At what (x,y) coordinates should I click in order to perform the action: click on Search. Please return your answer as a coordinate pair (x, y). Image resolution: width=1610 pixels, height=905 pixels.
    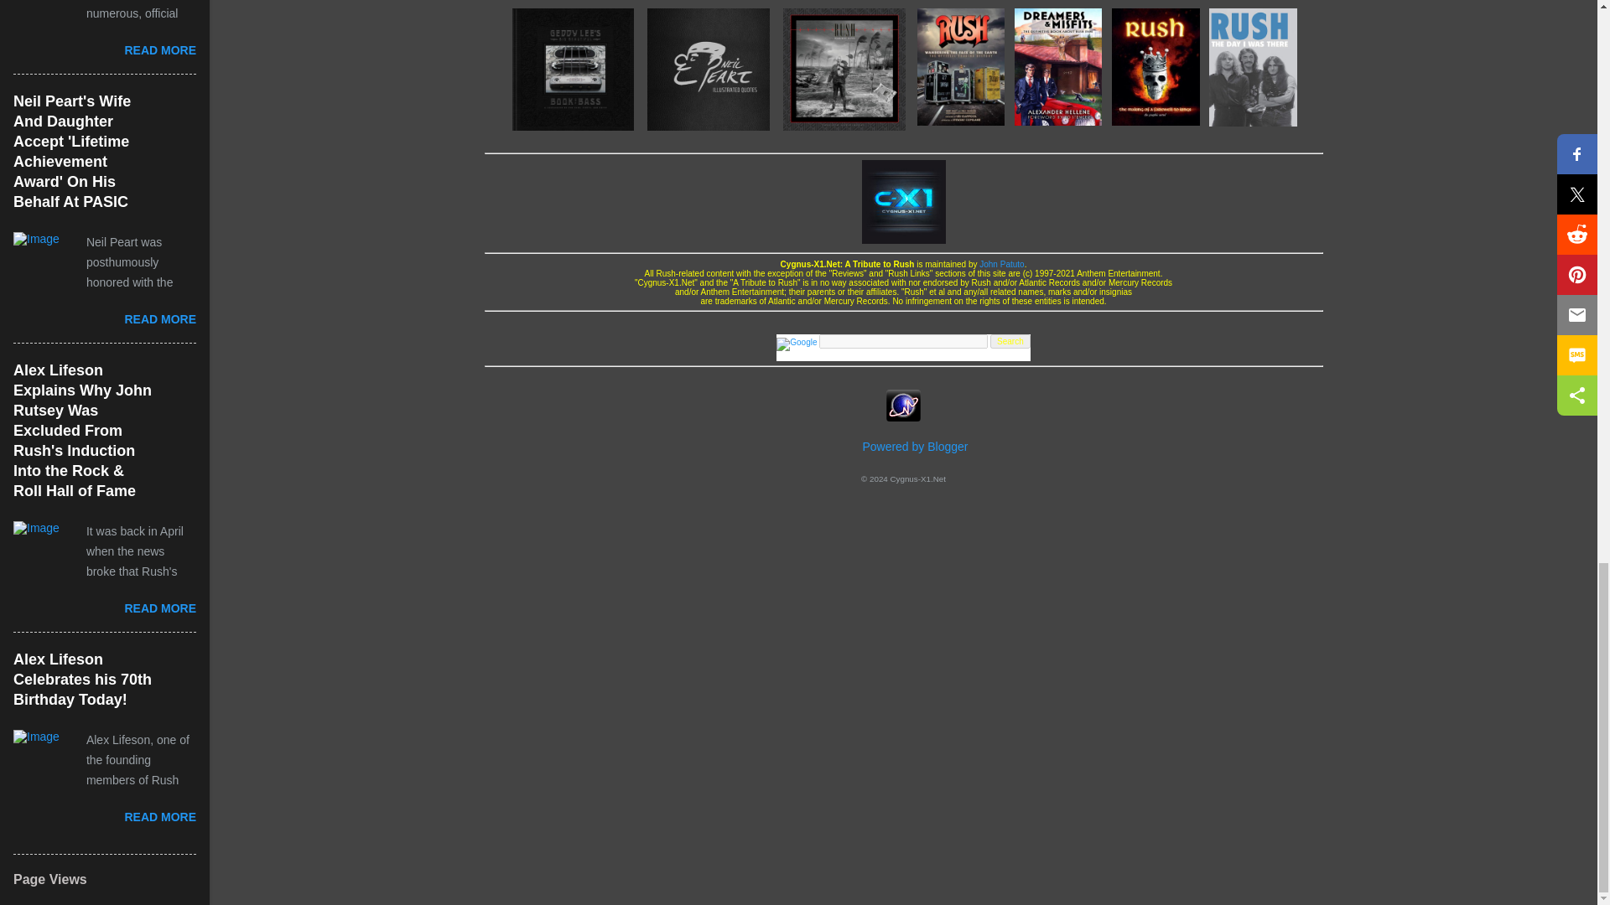
    Looking at the image, I should click on (1010, 340).